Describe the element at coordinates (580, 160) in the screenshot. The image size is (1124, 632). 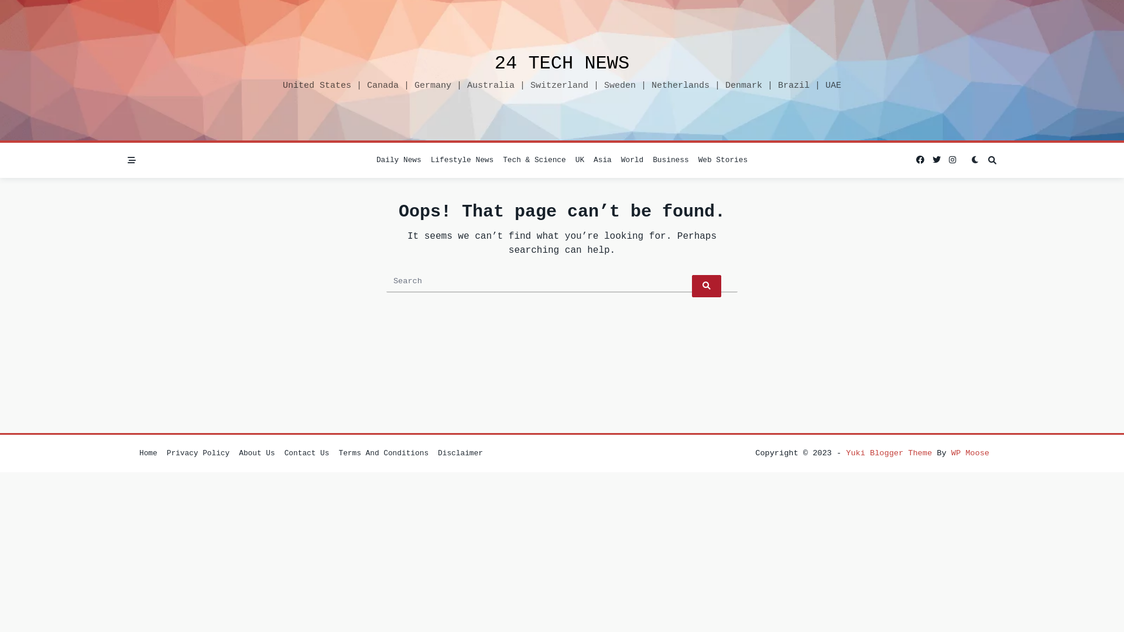
I see `UK` at that location.